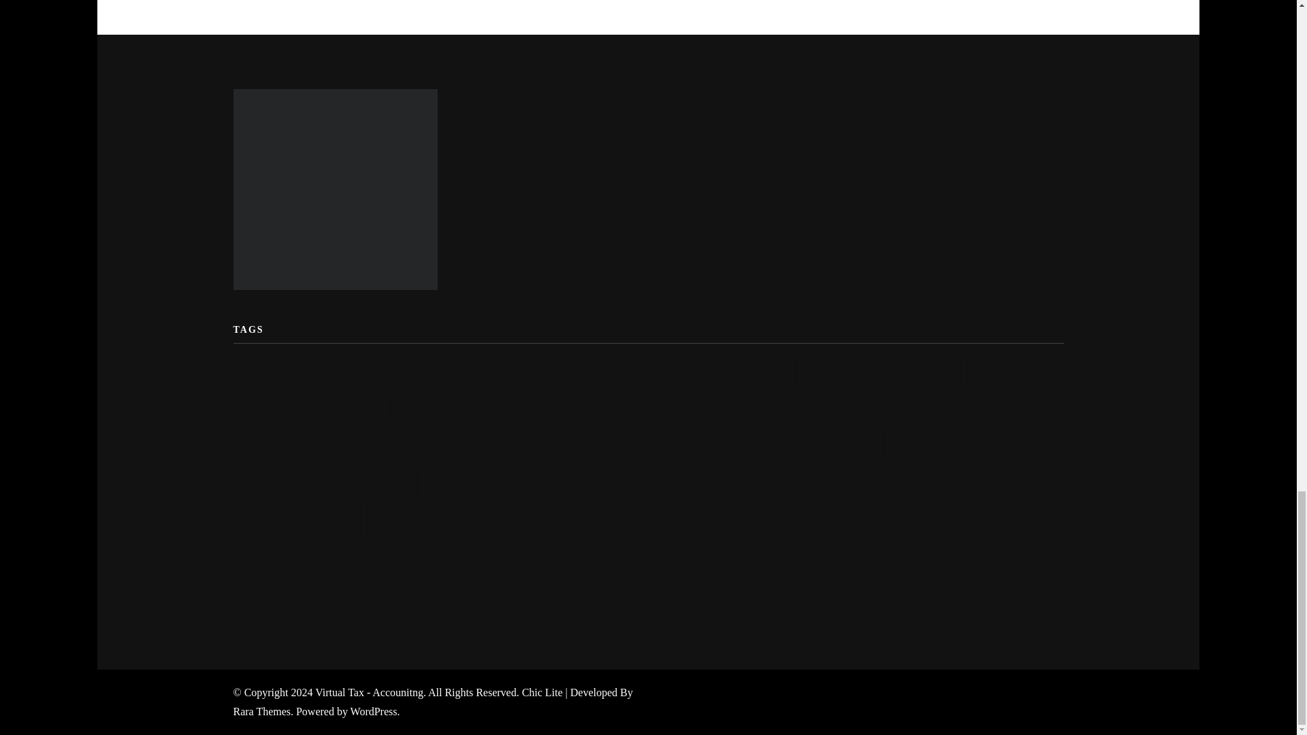  What do you see at coordinates (312, 408) in the screenshot?
I see `COMPANY AMENDMENTS` at bounding box center [312, 408].